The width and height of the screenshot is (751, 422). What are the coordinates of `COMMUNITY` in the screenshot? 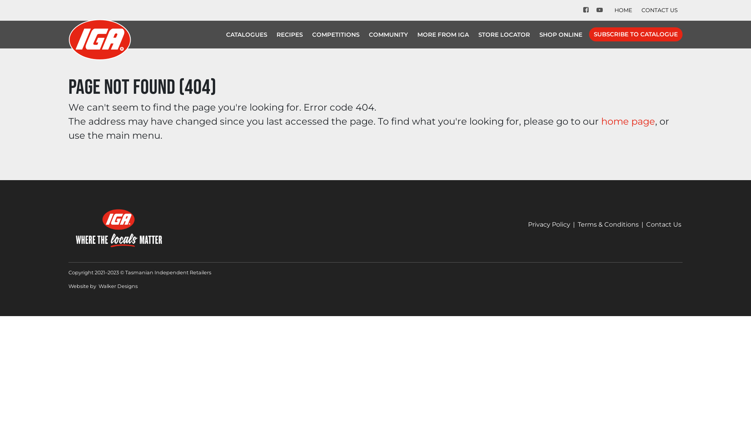 It's located at (388, 34).